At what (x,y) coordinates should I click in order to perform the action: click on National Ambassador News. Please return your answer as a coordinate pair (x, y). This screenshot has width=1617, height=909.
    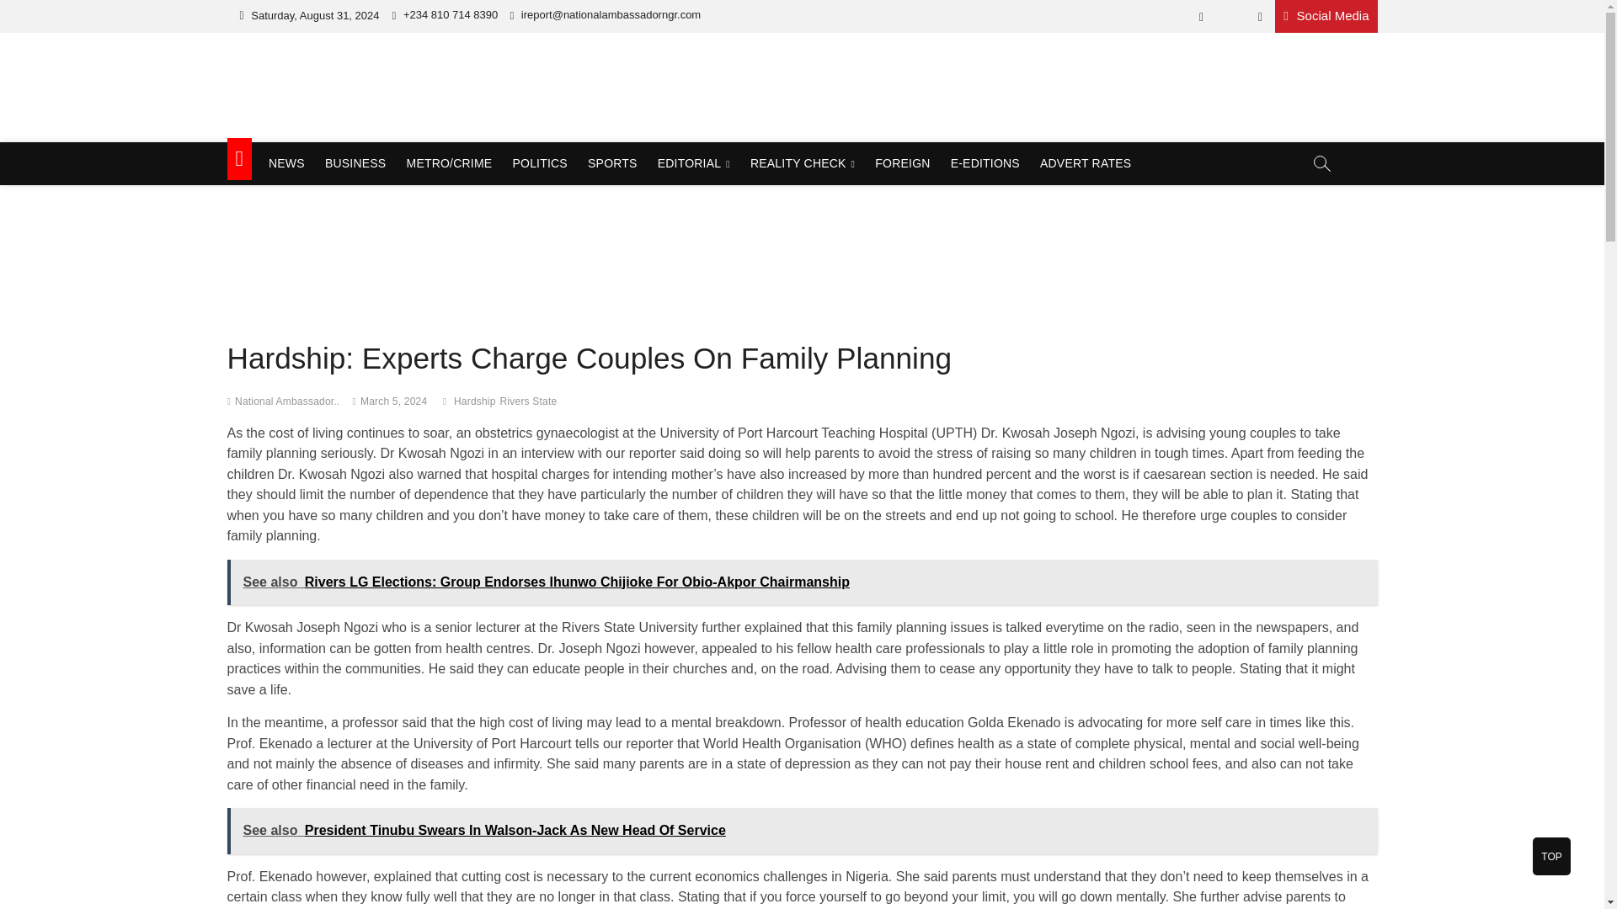
    Looking at the image, I should click on (421, 144).